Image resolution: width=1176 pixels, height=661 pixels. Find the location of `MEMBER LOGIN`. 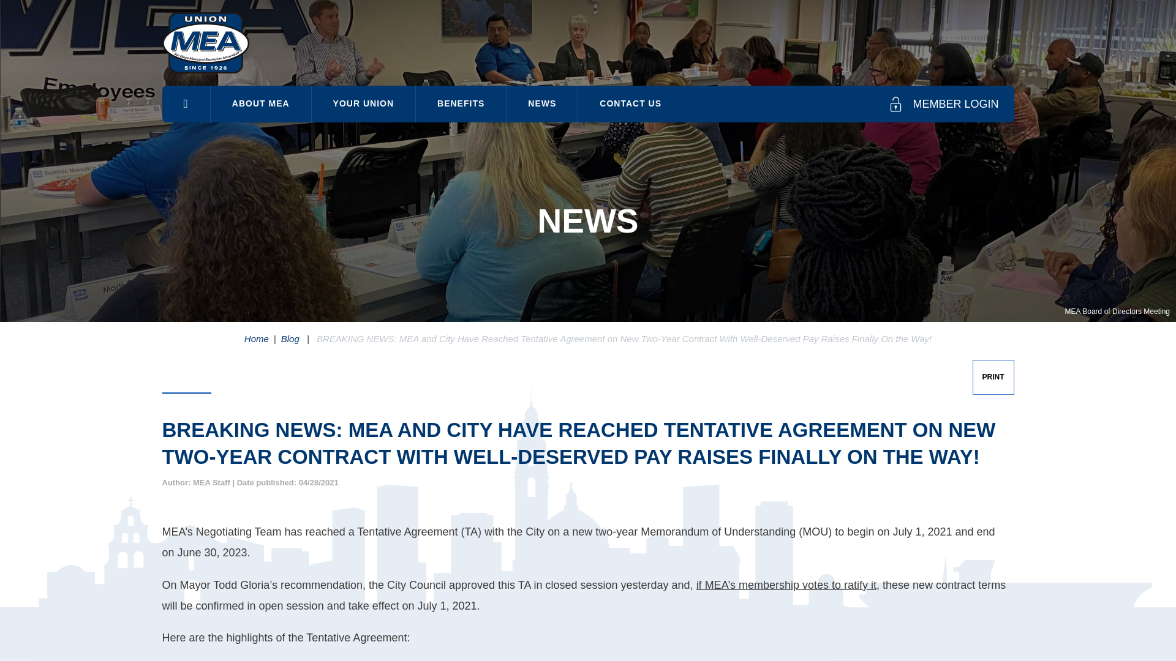

MEMBER LOGIN is located at coordinates (943, 104).